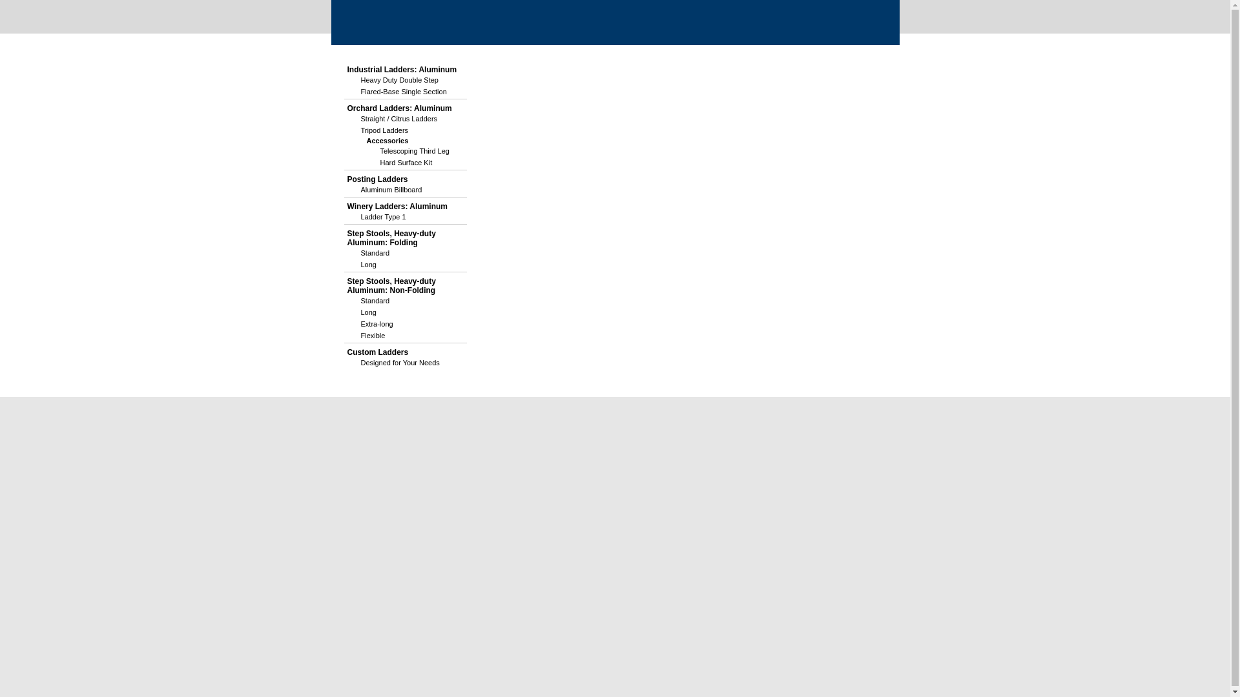 The image size is (1240, 697). I want to click on Hard Surface Kit, so click(415, 163).